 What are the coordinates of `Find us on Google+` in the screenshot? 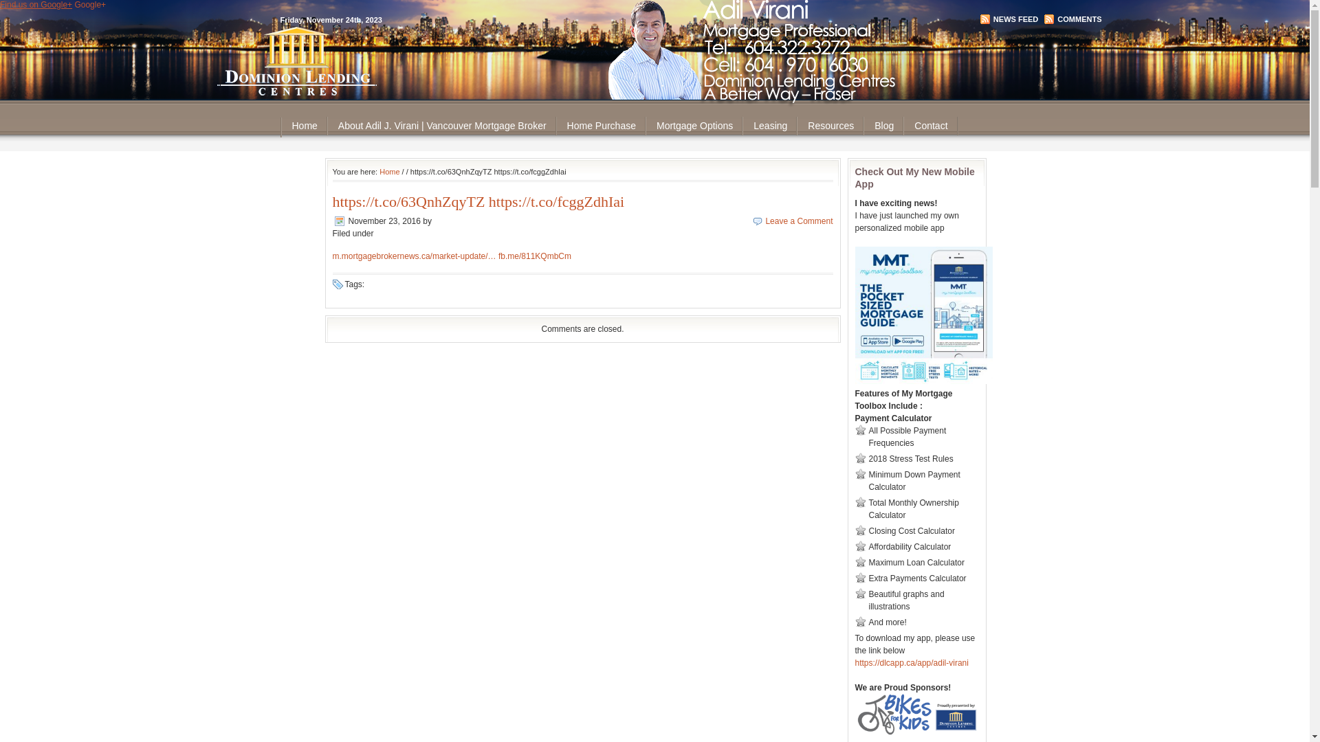 It's located at (36, 5).